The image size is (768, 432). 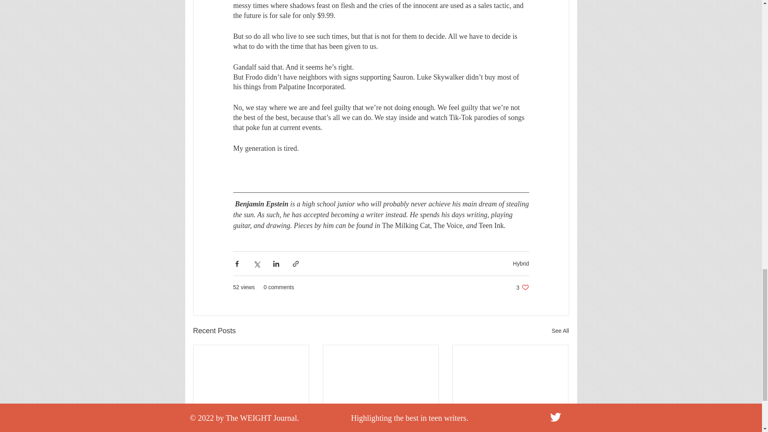 What do you see at coordinates (521, 264) in the screenshot?
I see `See All` at bounding box center [521, 264].